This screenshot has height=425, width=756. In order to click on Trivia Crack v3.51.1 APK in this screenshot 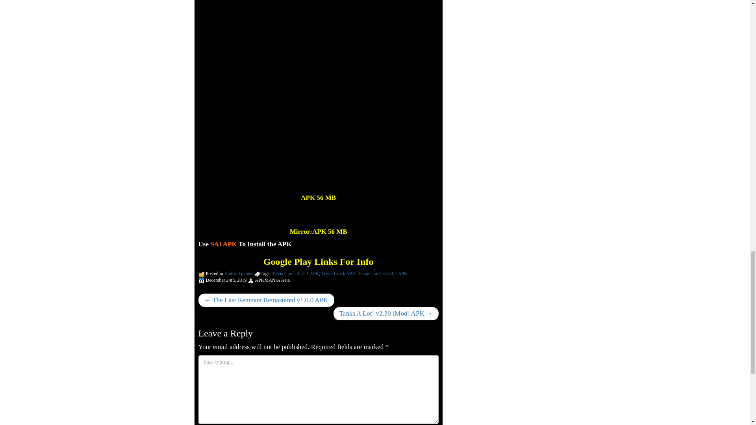, I will do `click(382, 273)`.